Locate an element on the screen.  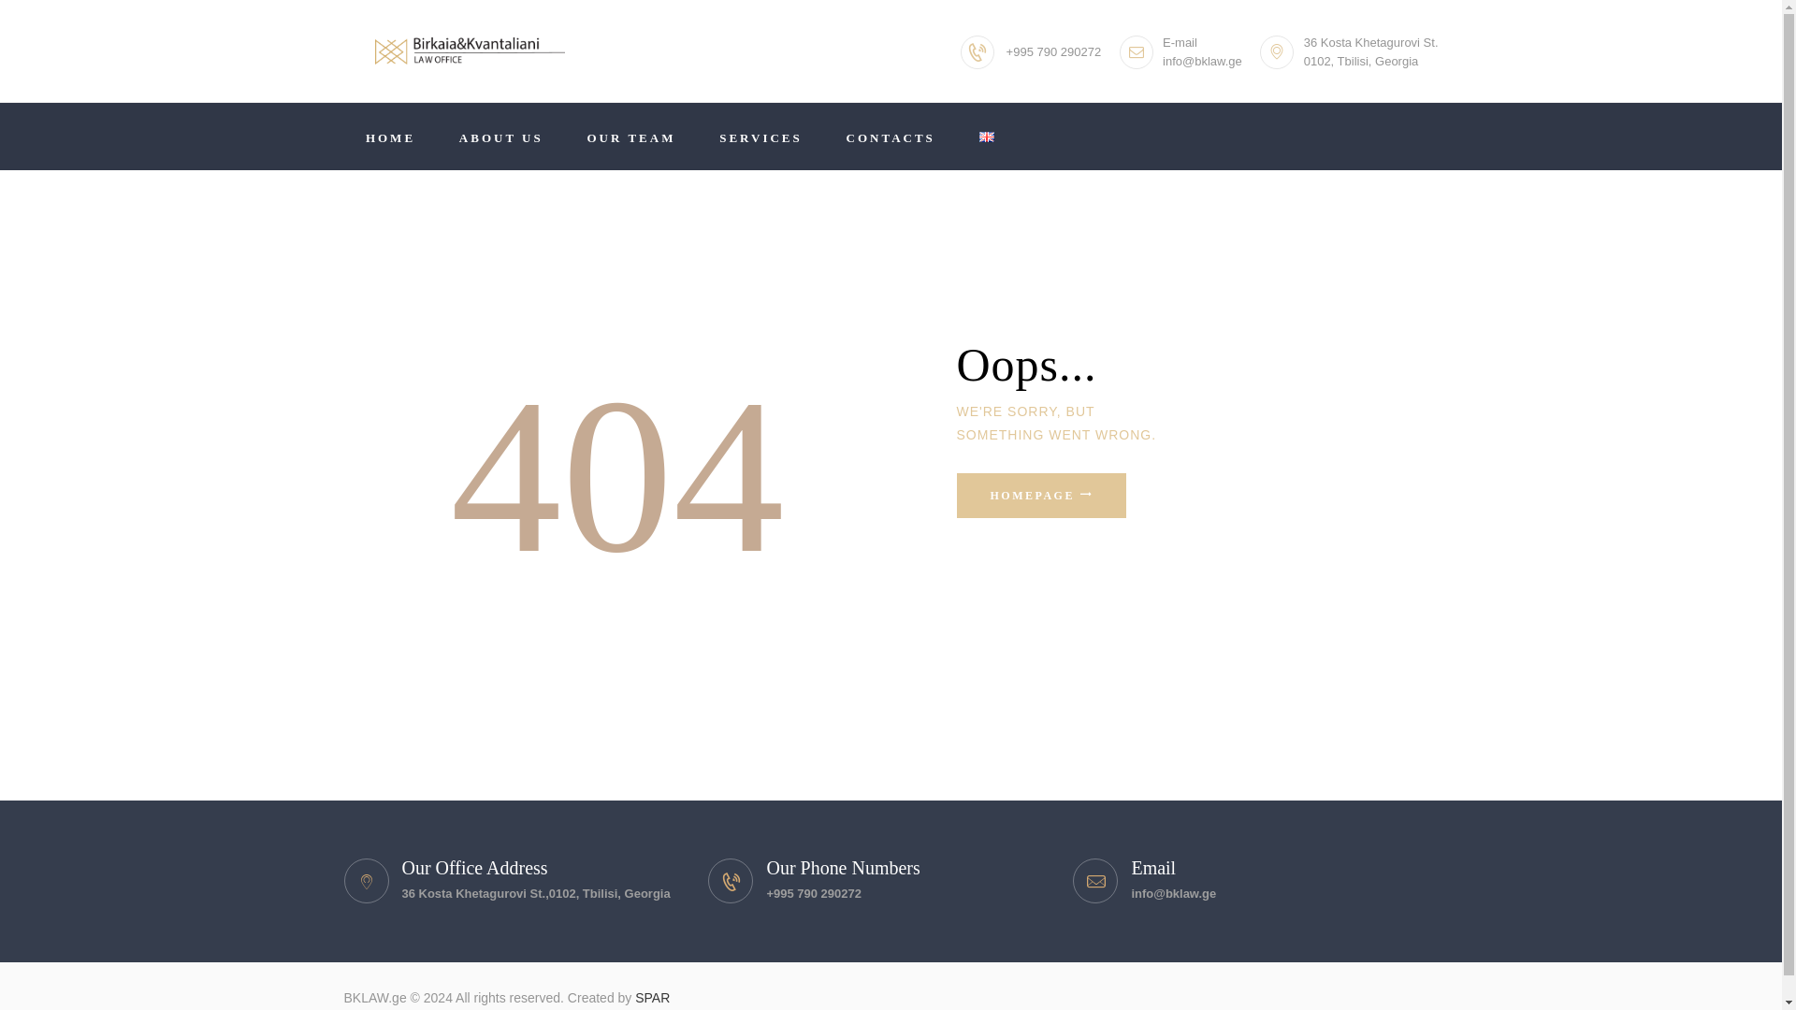
HOMEPAGE is located at coordinates (1040, 496).